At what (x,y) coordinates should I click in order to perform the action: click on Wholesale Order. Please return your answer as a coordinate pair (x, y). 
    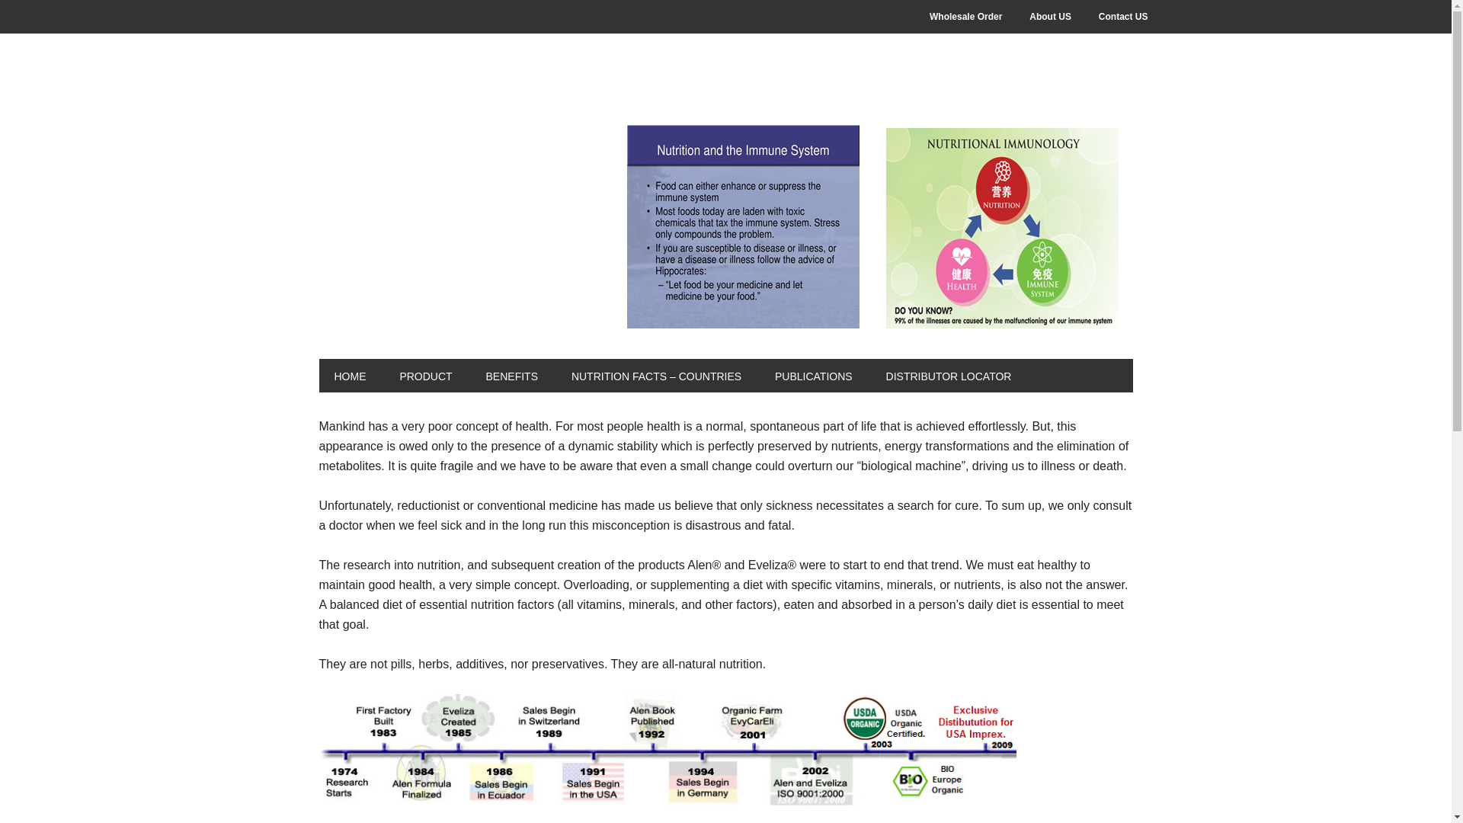
    Looking at the image, I should click on (965, 17).